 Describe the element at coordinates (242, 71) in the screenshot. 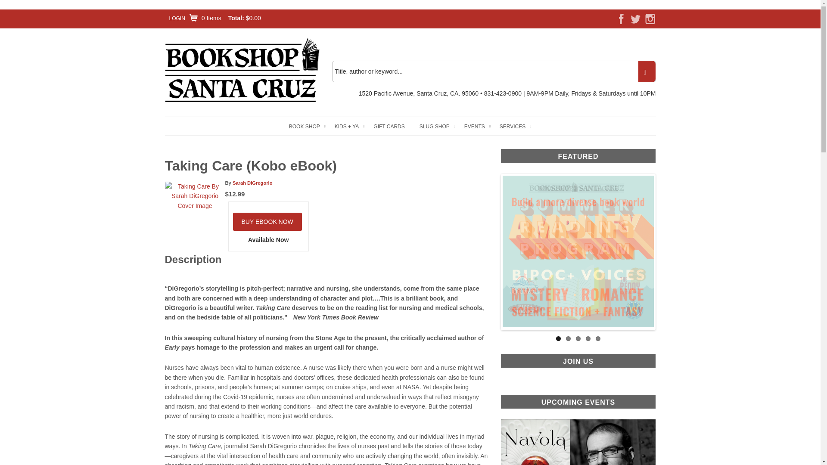

I see `Home` at that location.